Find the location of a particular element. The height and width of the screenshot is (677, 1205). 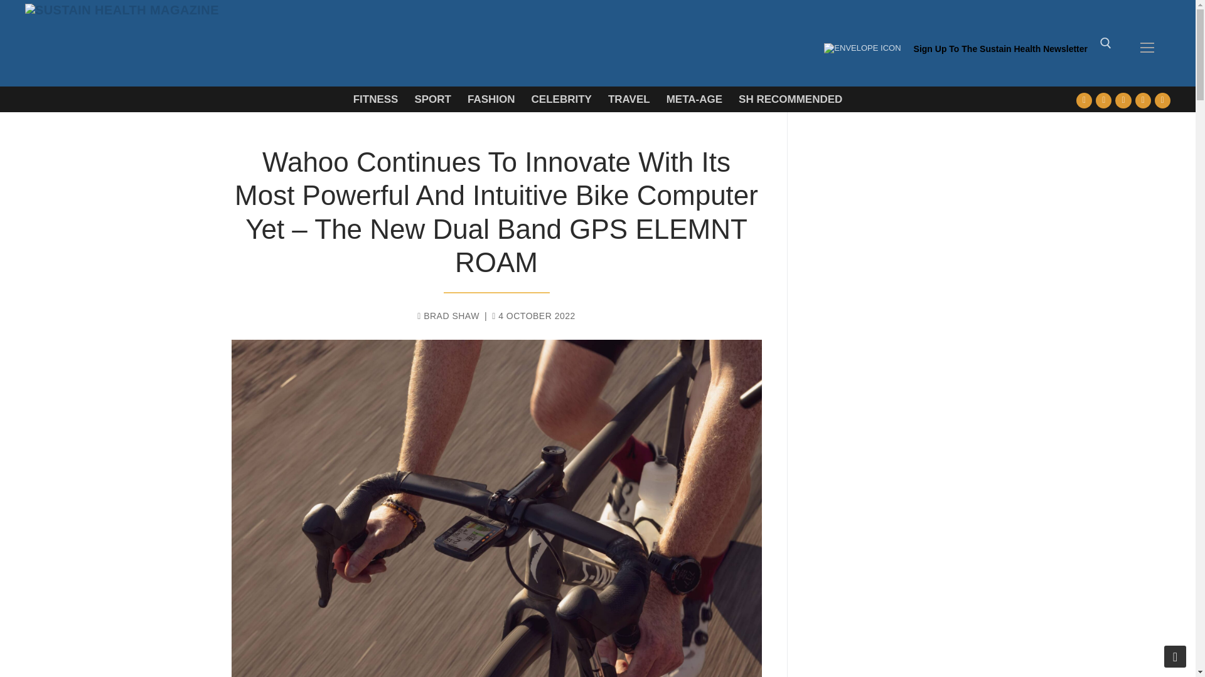

Youtube is located at coordinates (1123, 100).